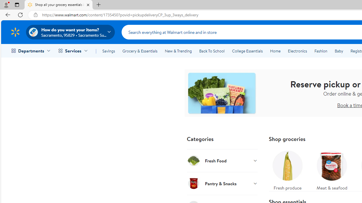 The width and height of the screenshot is (362, 203). Describe the element at coordinates (297, 51) in the screenshot. I see `Electronics` at that location.